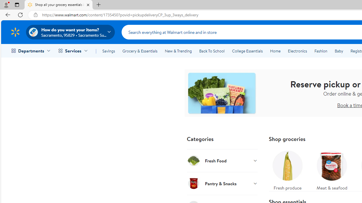 The width and height of the screenshot is (362, 203). Describe the element at coordinates (297, 51) in the screenshot. I see `Electronics` at that location.